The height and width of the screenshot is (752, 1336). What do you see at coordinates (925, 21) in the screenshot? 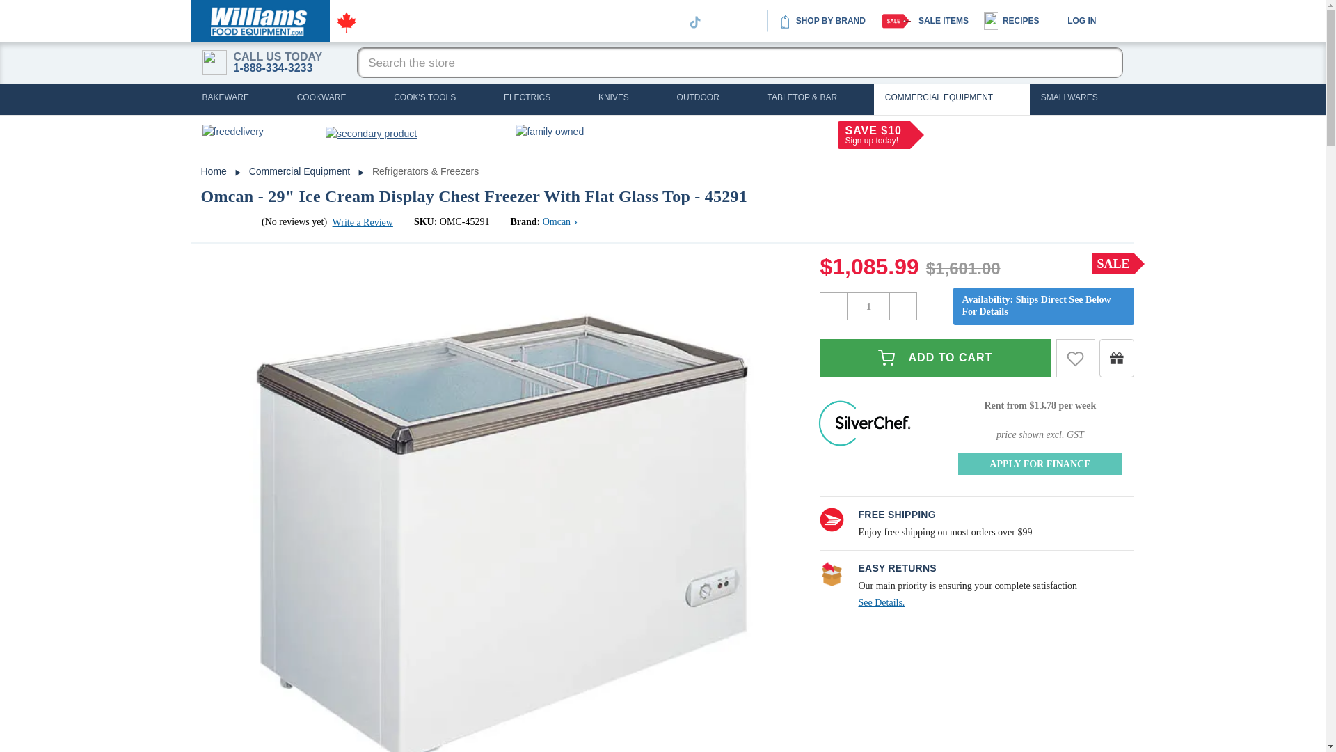
I see `SALE ITEMS` at bounding box center [925, 21].